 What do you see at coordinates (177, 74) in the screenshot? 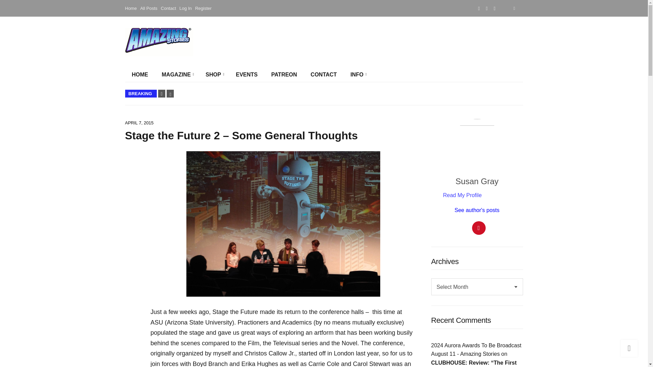
I see `MAGAZINE` at bounding box center [177, 74].